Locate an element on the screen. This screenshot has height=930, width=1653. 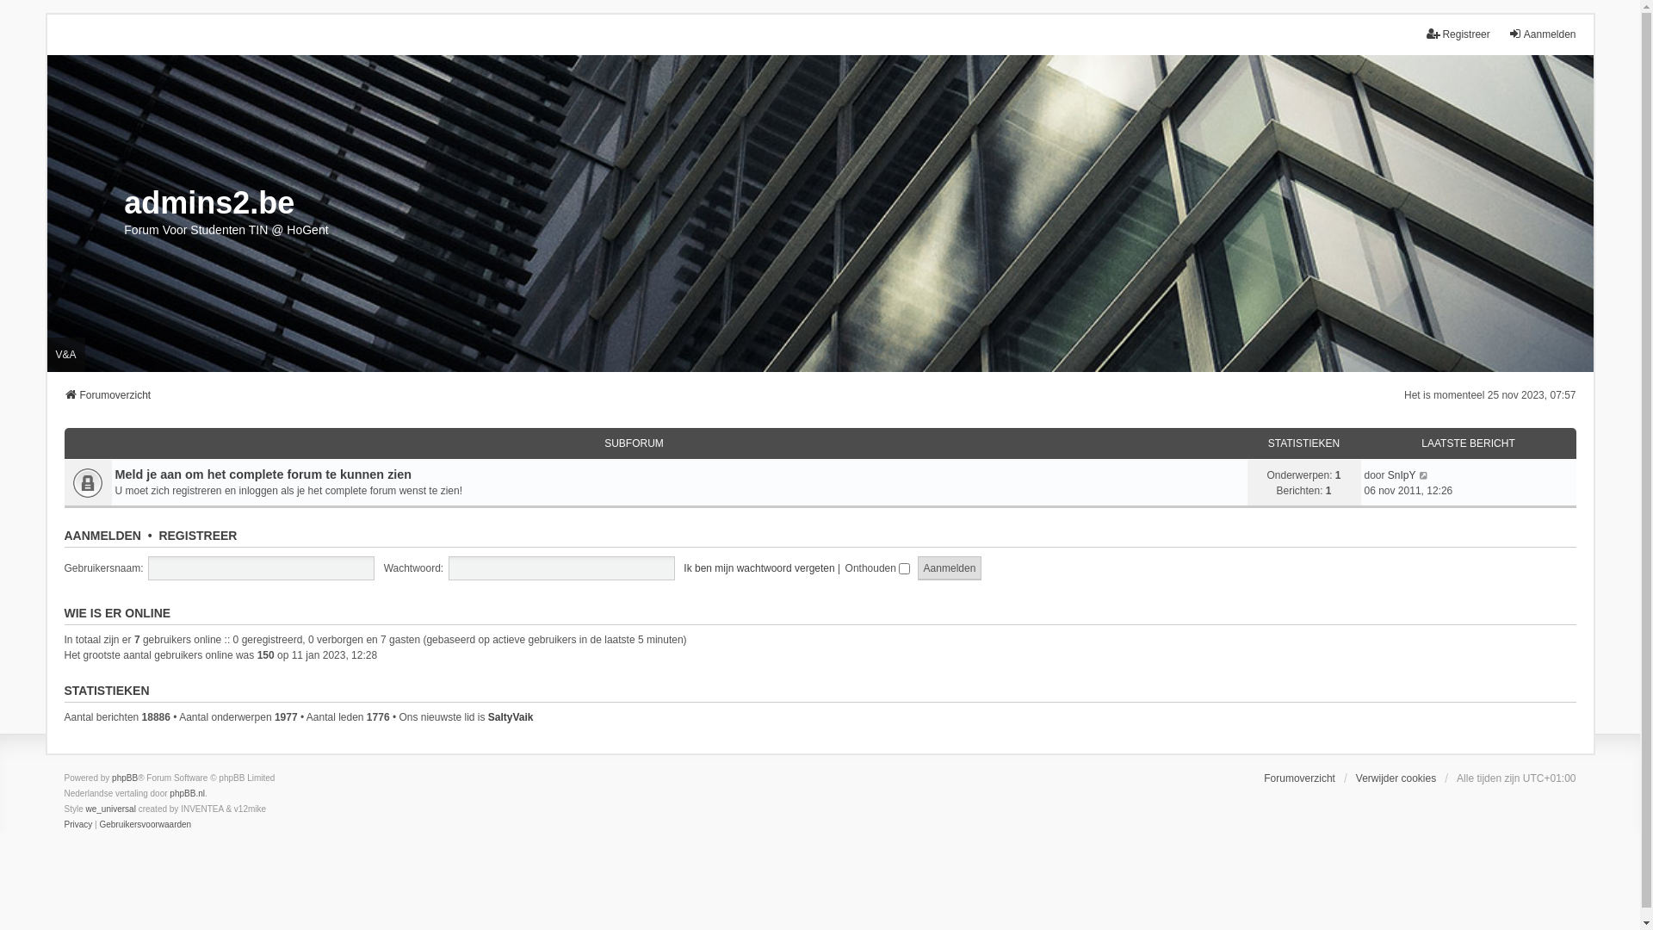
Privacy is located at coordinates (77, 825).